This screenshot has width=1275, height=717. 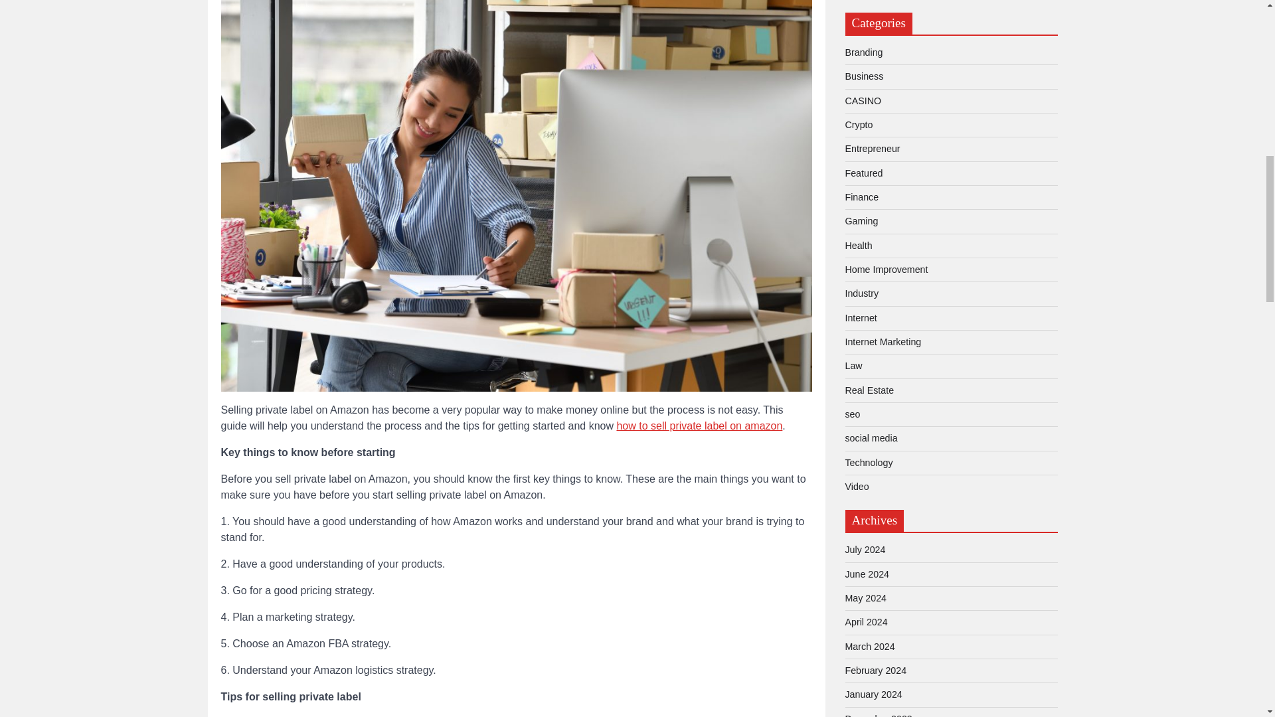 I want to click on Industry, so click(x=861, y=293).